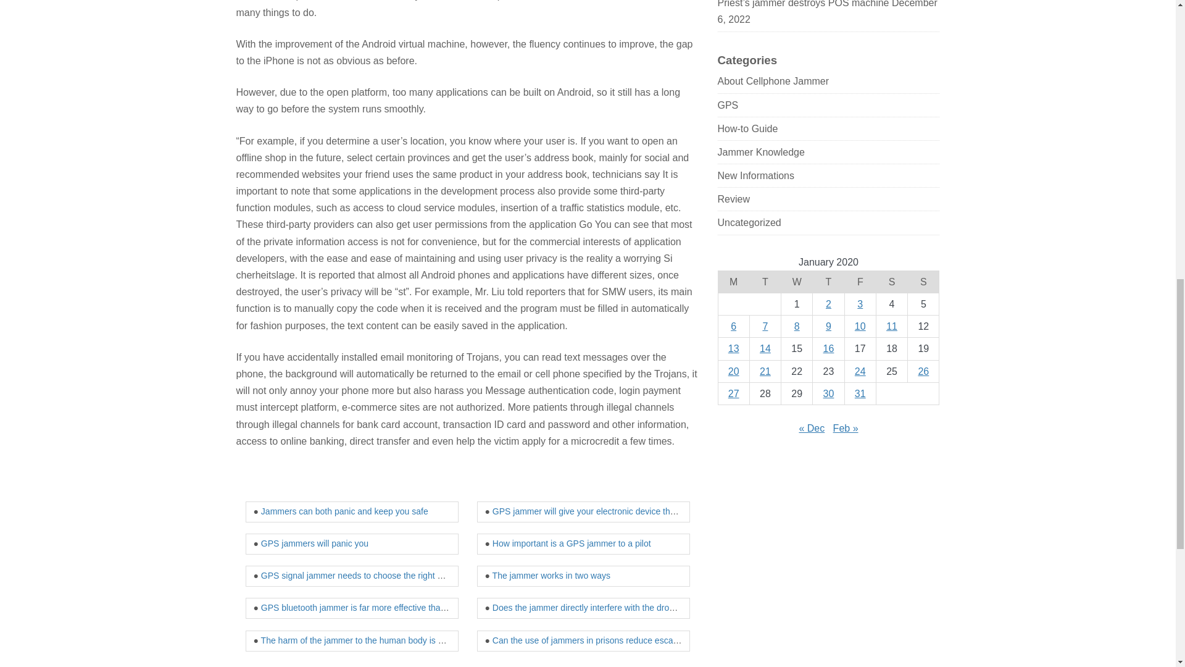 The height and width of the screenshot is (667, 1185). Describe the element at coordinates (355, 576) in the screenshot. I see `GPS signal jammer needs to choose the right one` at that location.